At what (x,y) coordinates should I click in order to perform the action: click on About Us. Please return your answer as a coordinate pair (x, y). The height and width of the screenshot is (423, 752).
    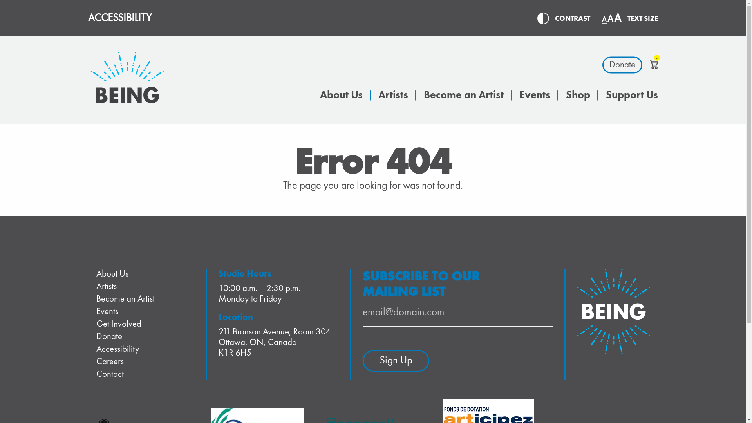
    Looking at the image, I should click on (342, 96).